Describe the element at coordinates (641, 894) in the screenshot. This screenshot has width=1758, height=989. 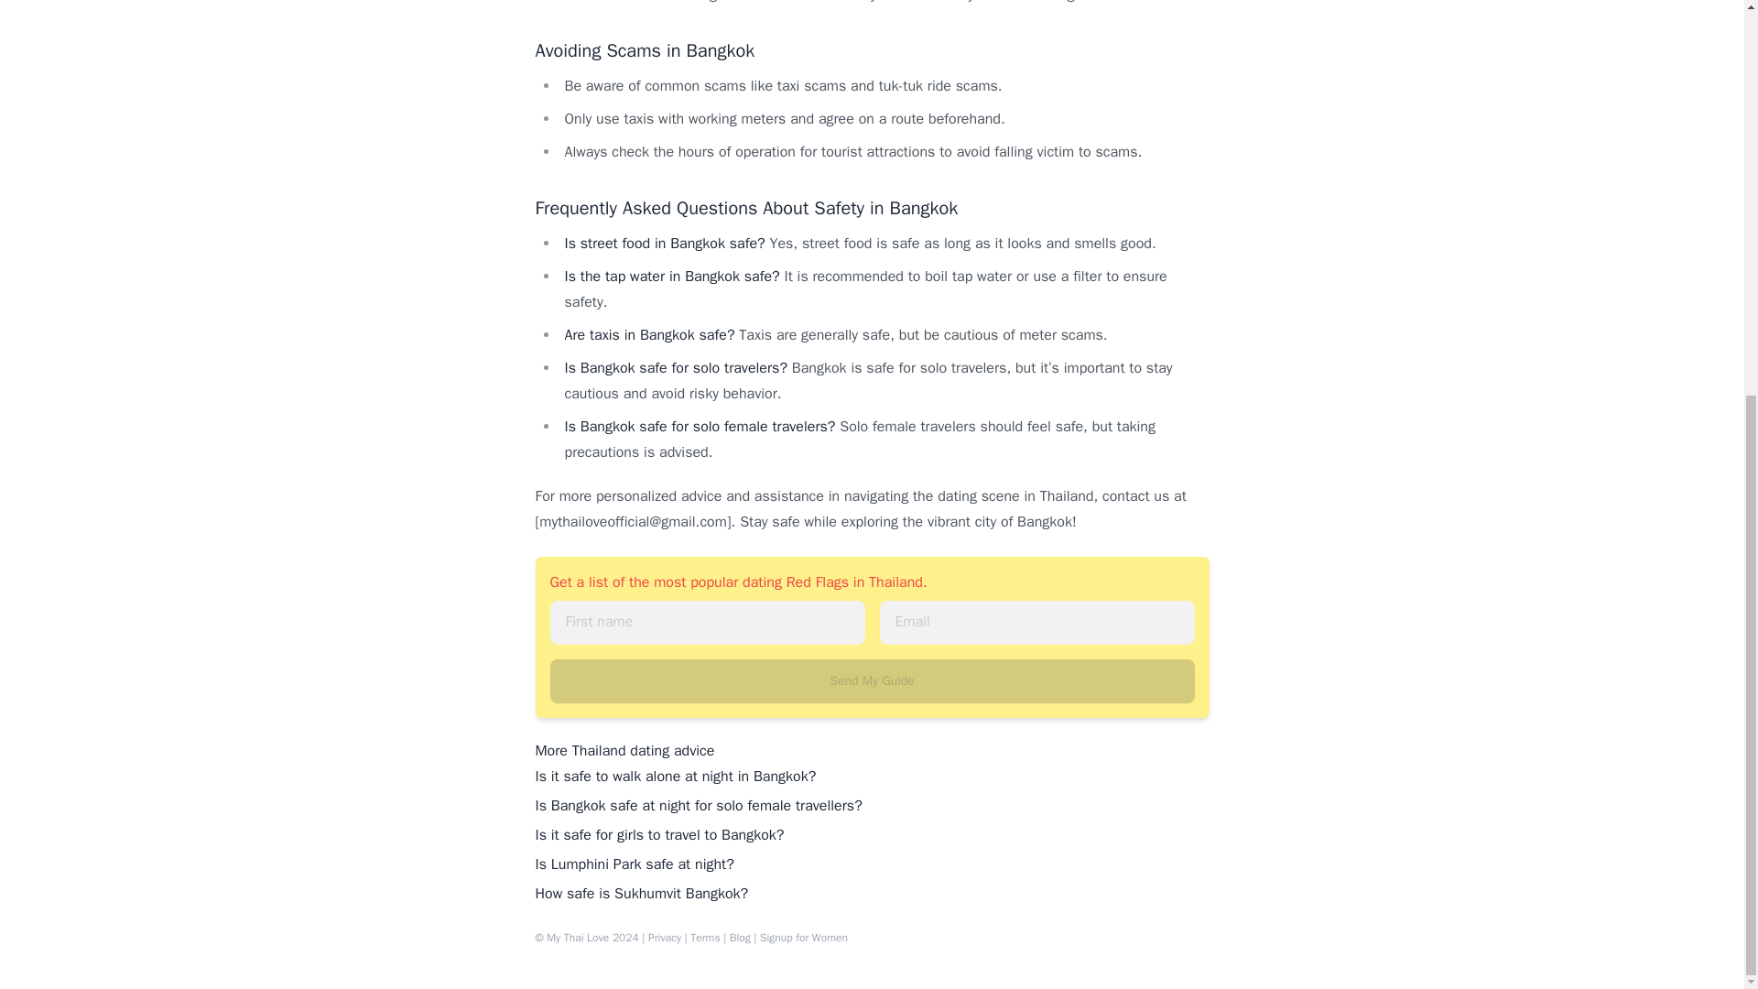
I see `How safe is Sukhumvit Bangkok?` at that location.